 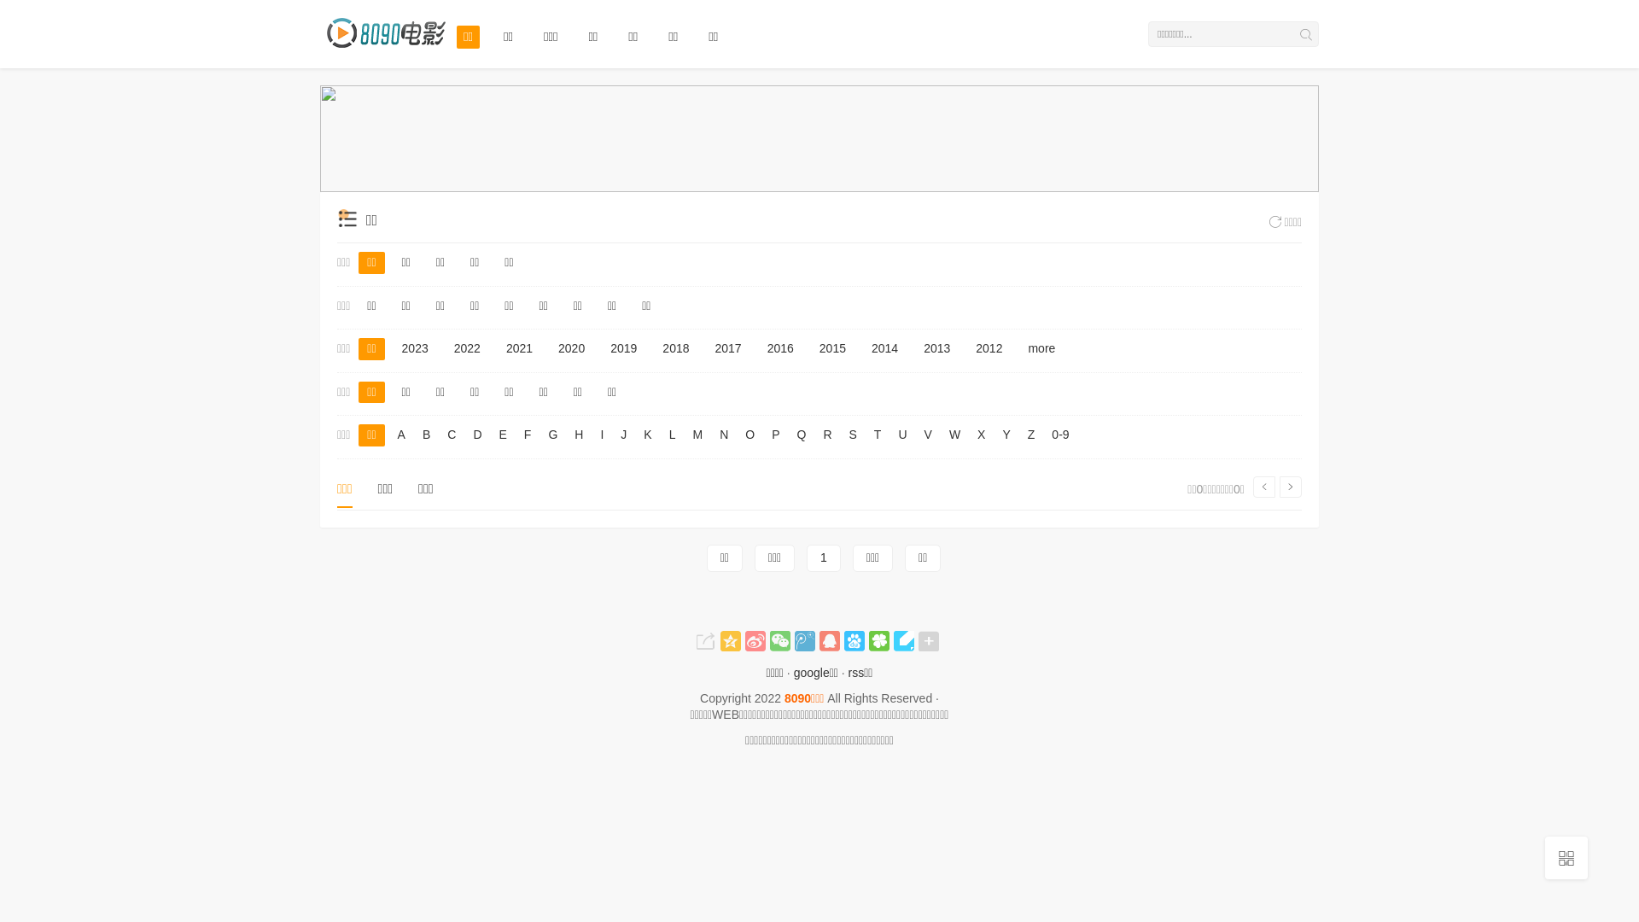 What do you see at coordinates (833, 349) in the screenshot?
I see `2015` at bounding box center [833, 349].